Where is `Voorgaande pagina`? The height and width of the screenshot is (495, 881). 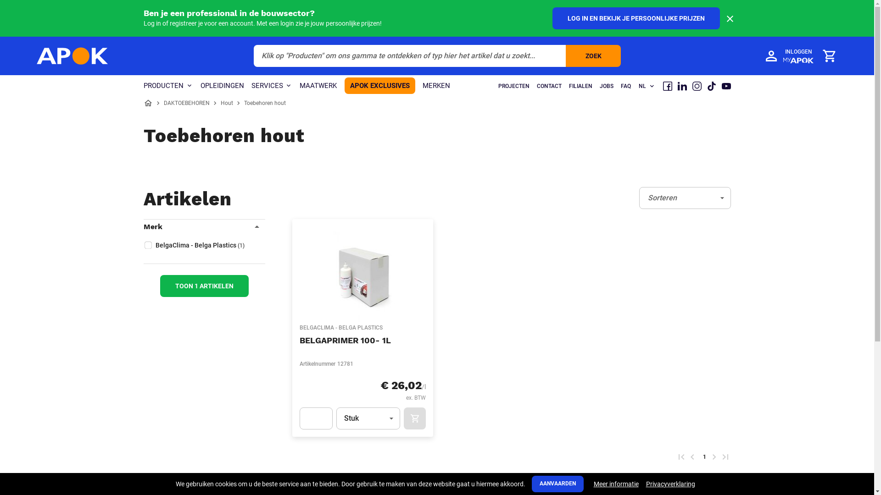
Voorgaande pagina is located at coordinates (692, 457).